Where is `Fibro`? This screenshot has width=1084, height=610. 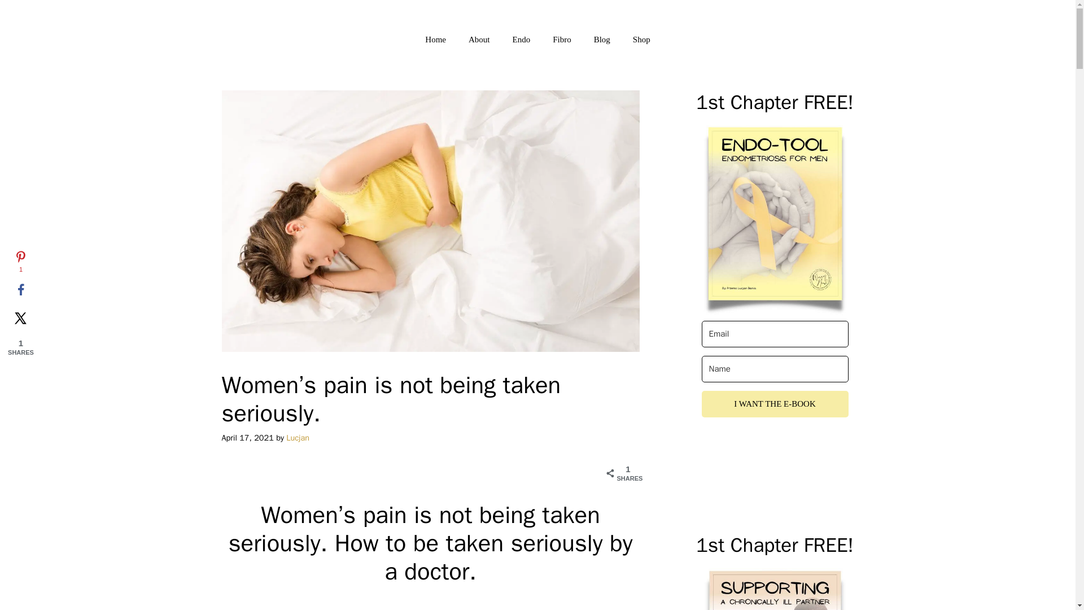
Fibro is located at coordinates (562, 40).